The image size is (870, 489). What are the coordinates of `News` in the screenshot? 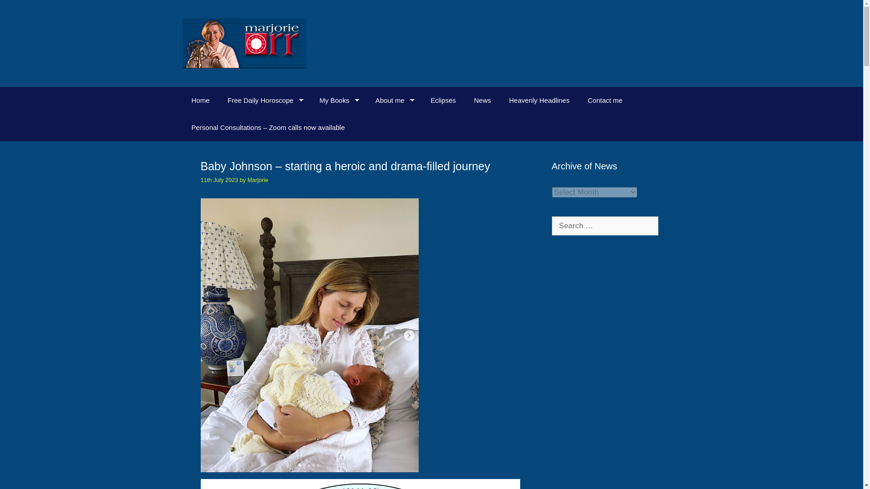 It's located at (482, 101).